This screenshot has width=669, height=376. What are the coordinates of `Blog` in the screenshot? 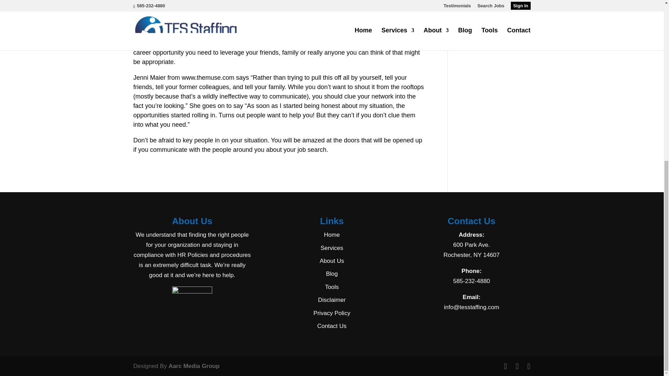 It's located at (332, 274).